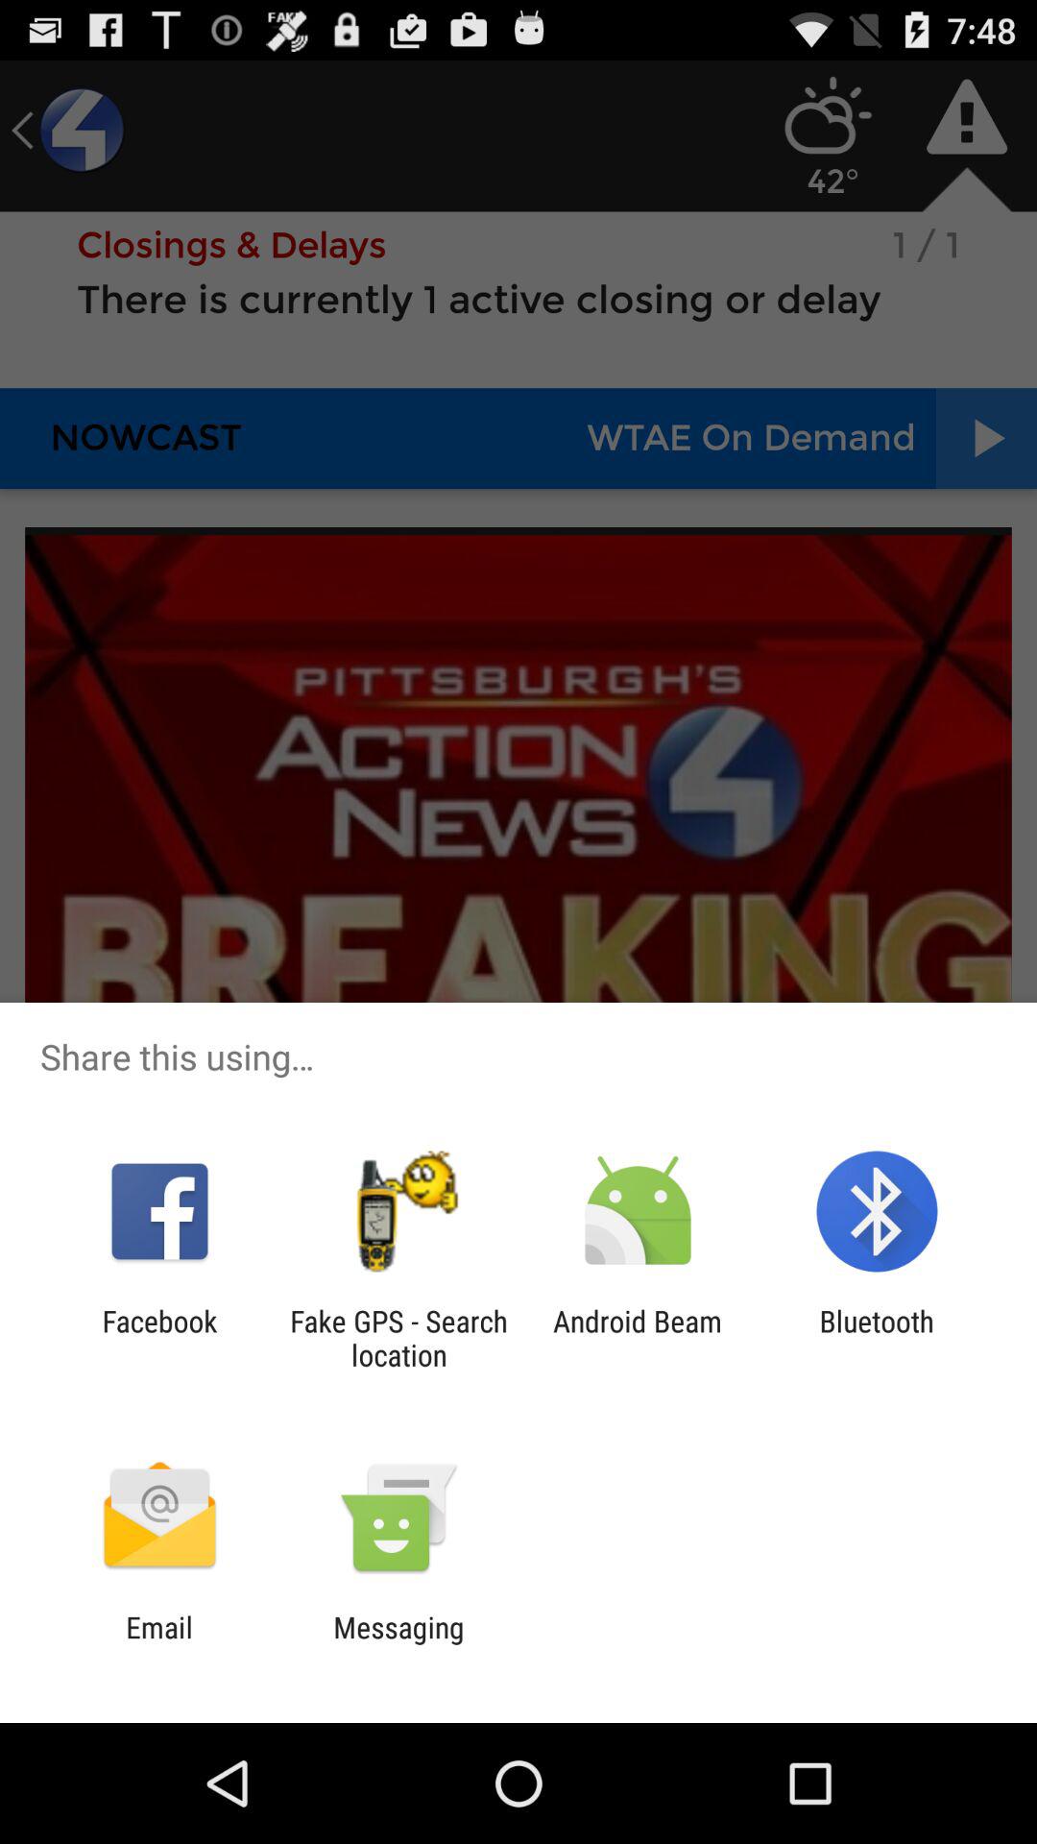  I want to click on select android beam, so click(638, 1338).